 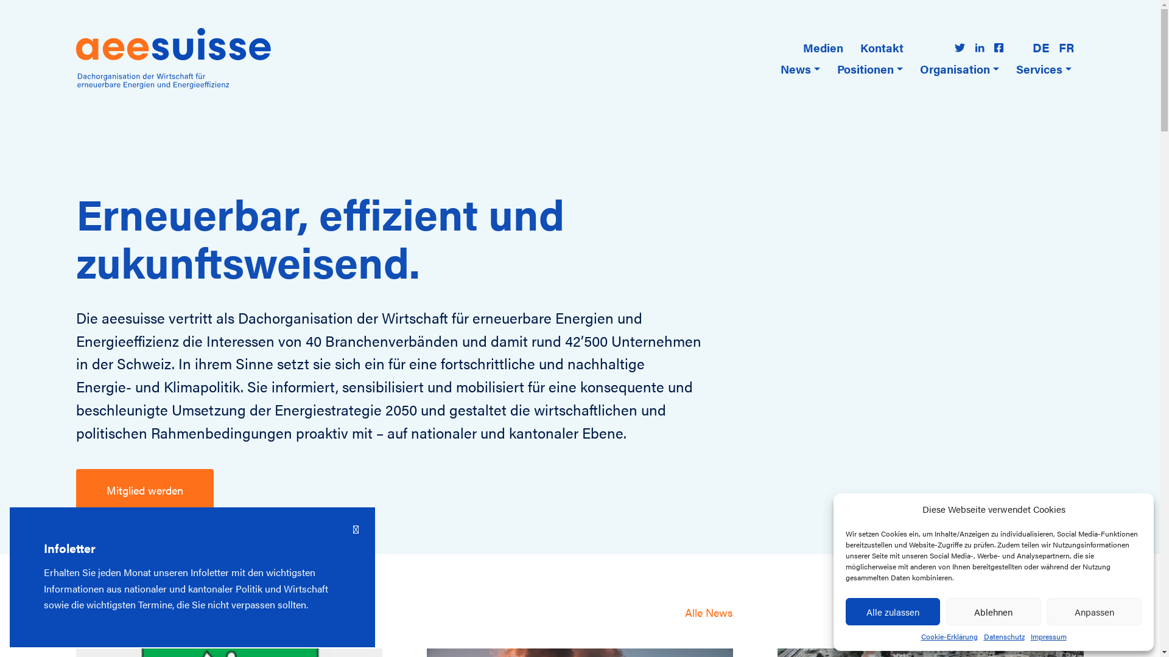 What do you see at coordinates (1044, 69) in the screenshot?
I see `Services` at bounding box center [1044, 69].